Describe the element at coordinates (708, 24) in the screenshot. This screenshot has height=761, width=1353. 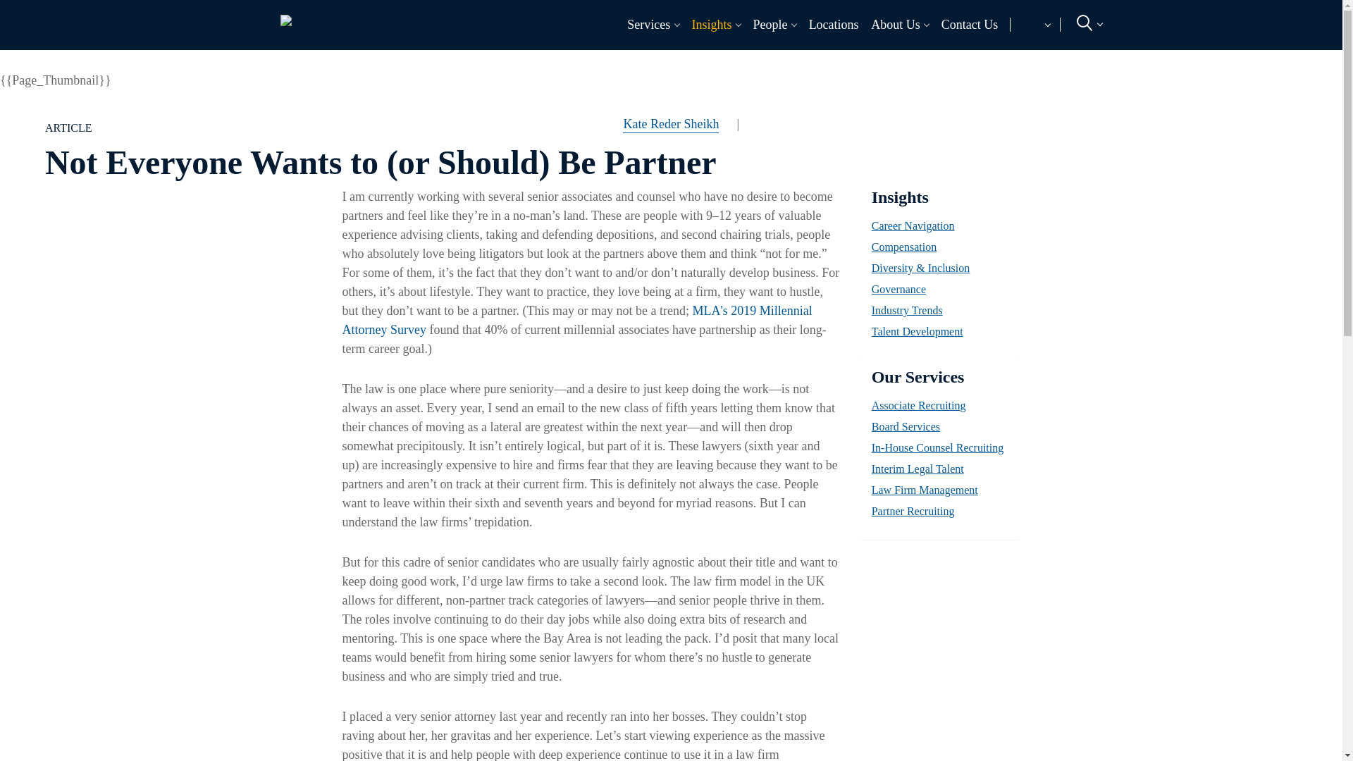
I see `Insights` at that location.